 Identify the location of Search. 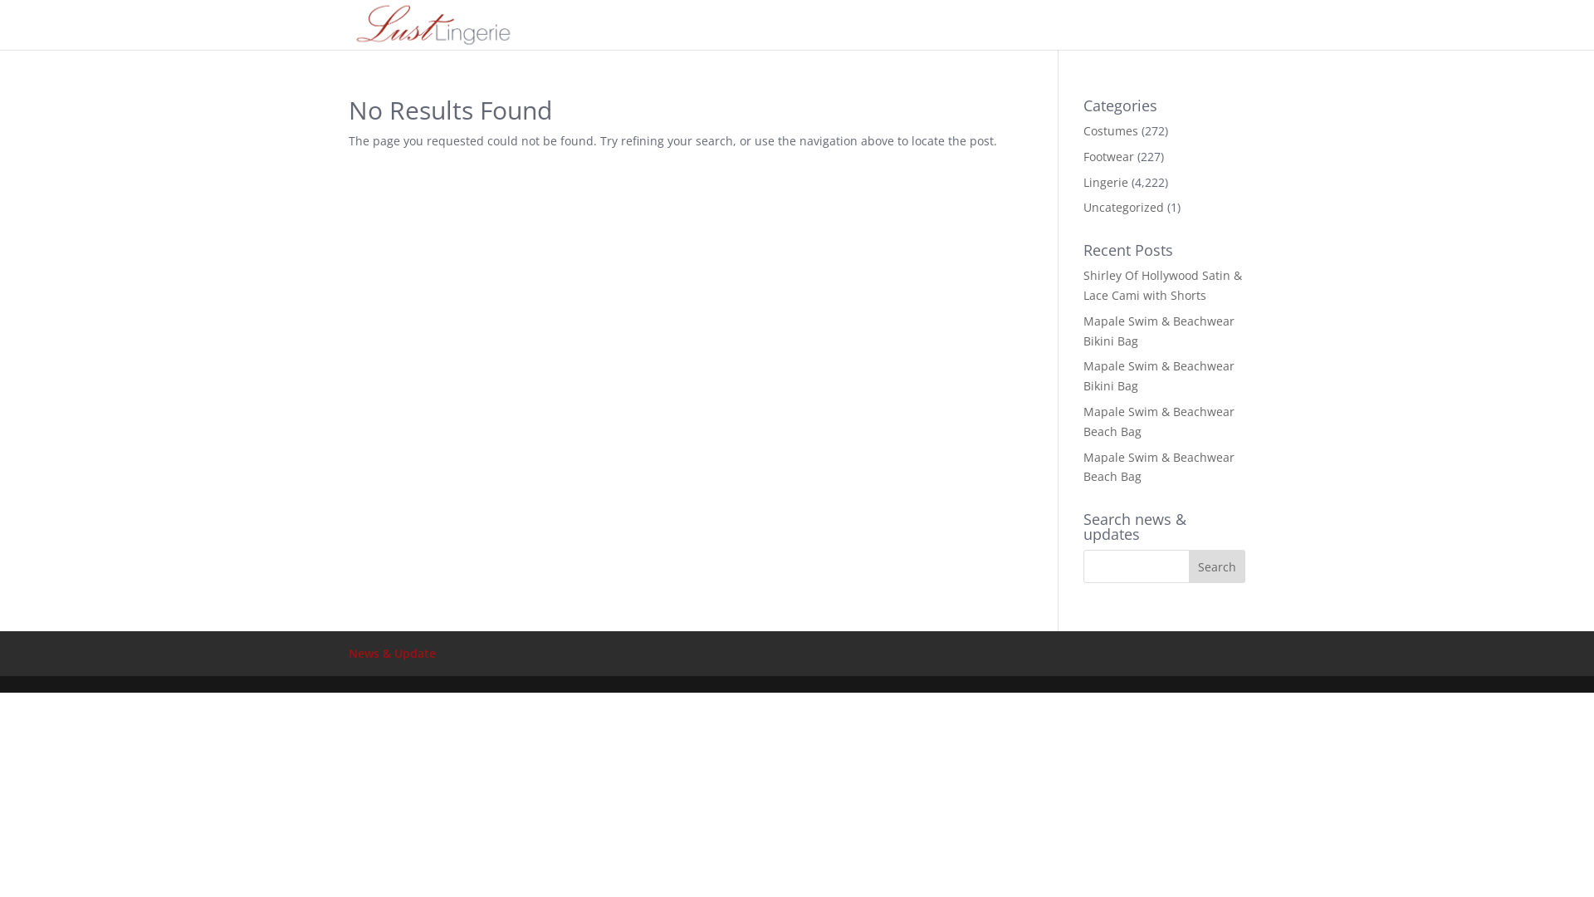
(1217, 566).